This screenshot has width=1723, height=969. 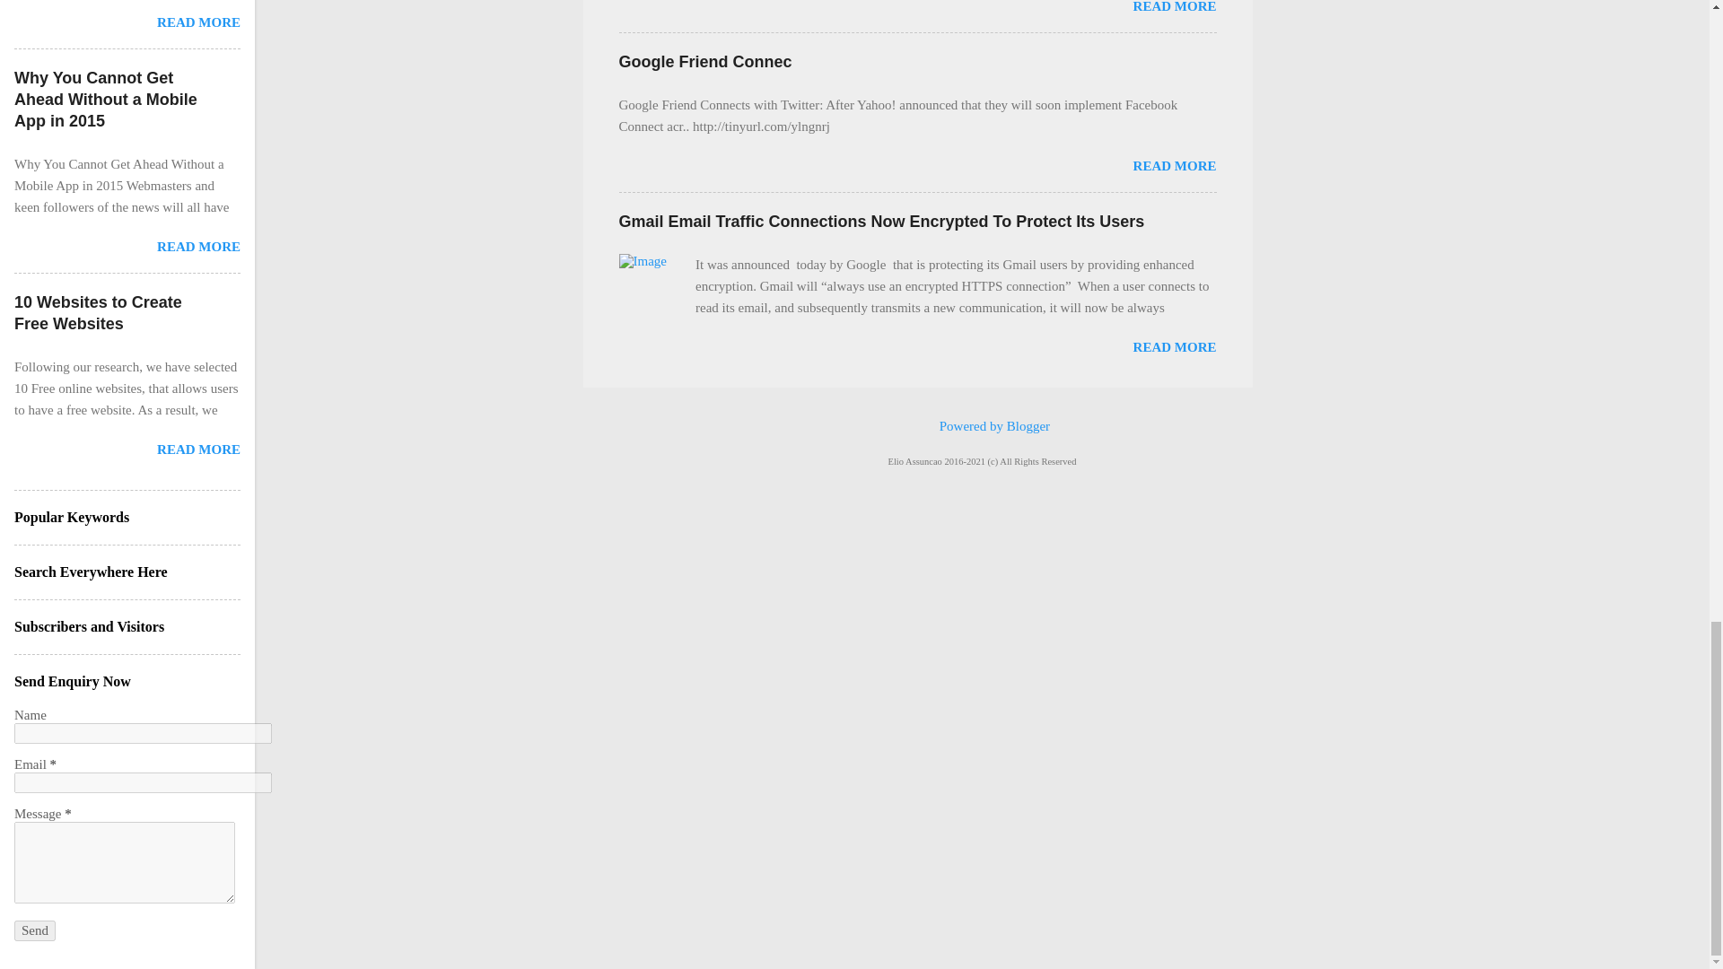 I want to click on Google Friend Connec, so click(x=1175, y=166).